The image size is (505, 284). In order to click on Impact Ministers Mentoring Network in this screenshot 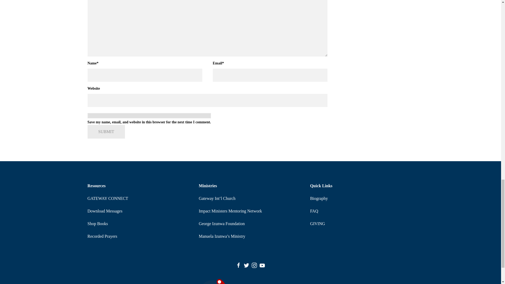, I will do `click(230, 211)`.